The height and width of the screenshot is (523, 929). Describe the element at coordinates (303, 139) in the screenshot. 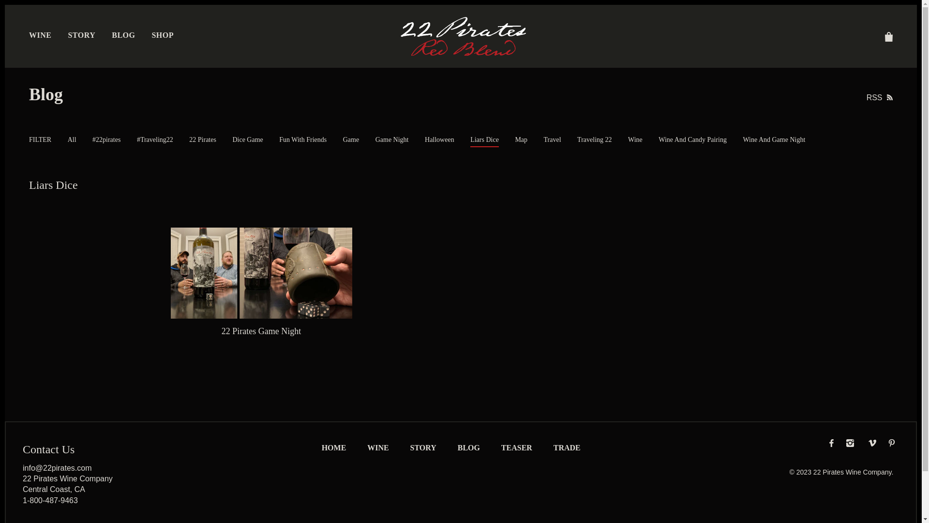

I see `Fun With Friends` at that location.